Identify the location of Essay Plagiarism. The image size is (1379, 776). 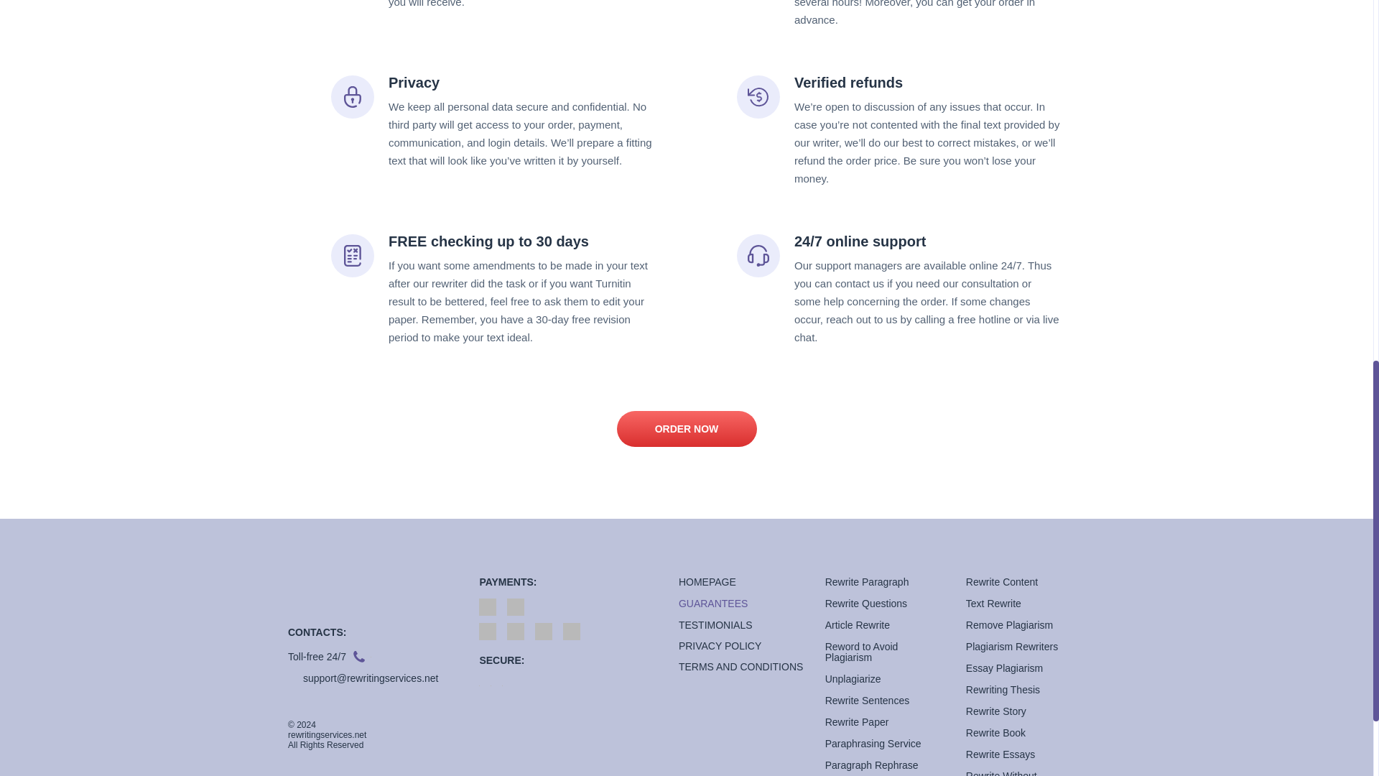
(1004, 668).